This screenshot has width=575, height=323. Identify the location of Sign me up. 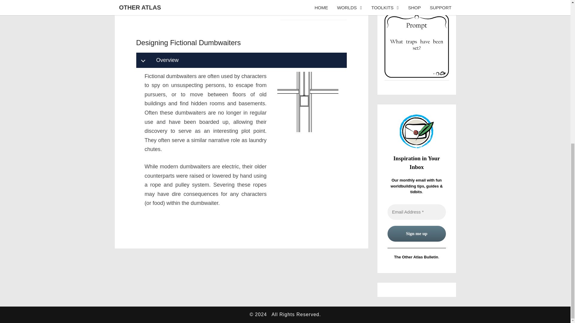
(417, 233).